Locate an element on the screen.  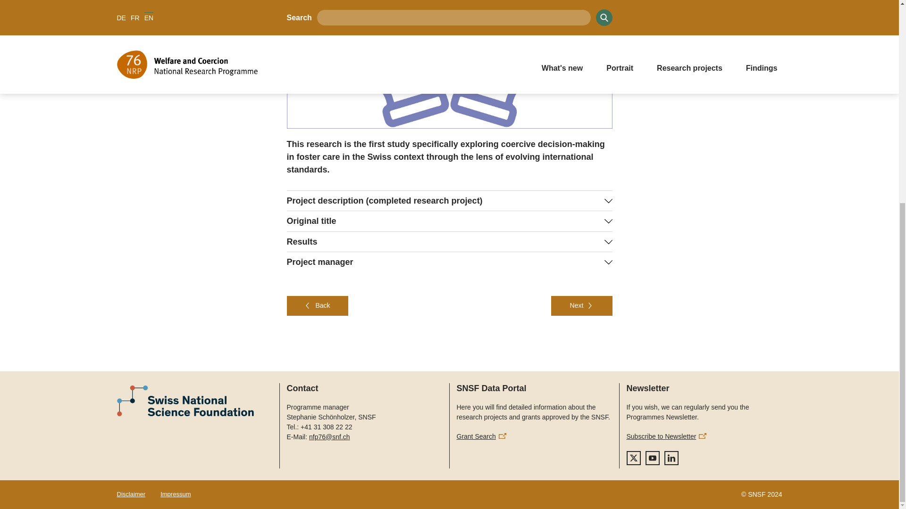
External Link Icon is located at coordinates (503, 435).